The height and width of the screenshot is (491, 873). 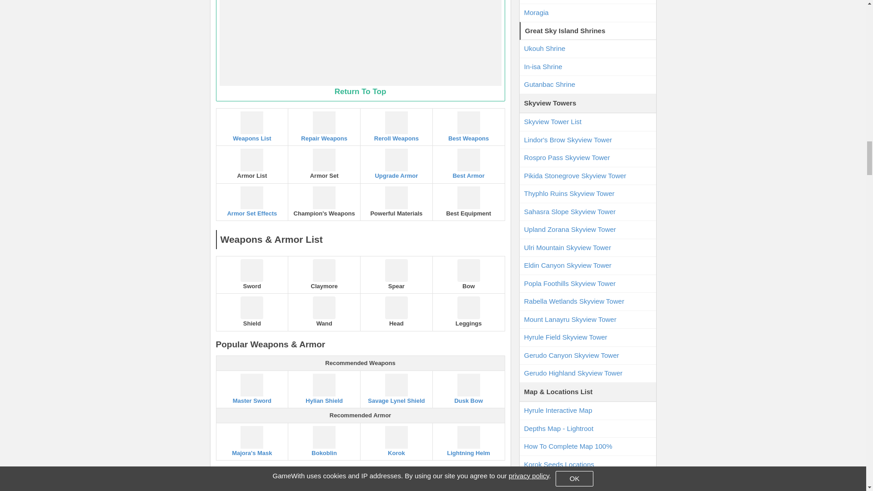 I want to click on Hylian Shield, so click(x=324, y=388).